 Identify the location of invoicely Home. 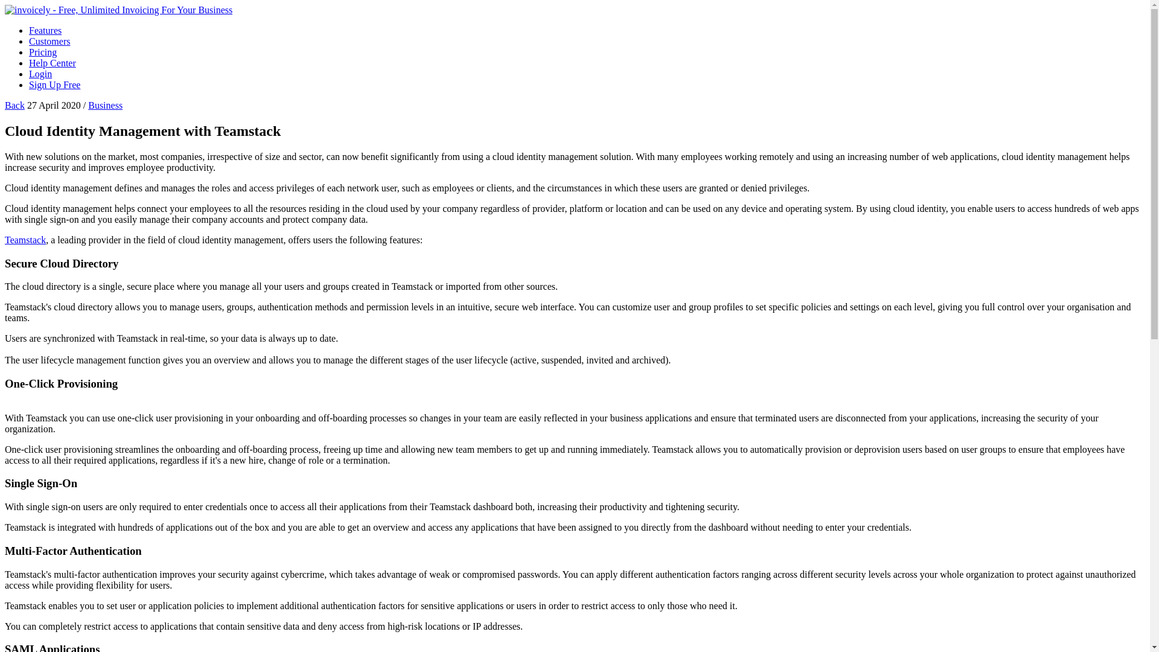
(118, 10).